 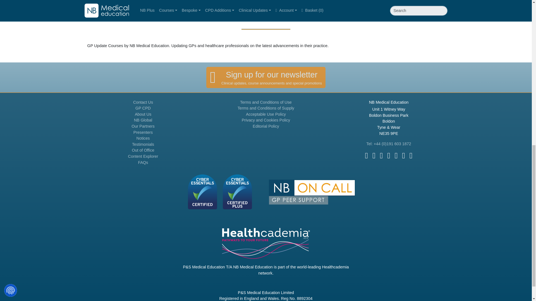 What do you see at coordinates (396, 156) in the screenshot?
I see `NB Medical Instagram` at bounding box center [396, 156].